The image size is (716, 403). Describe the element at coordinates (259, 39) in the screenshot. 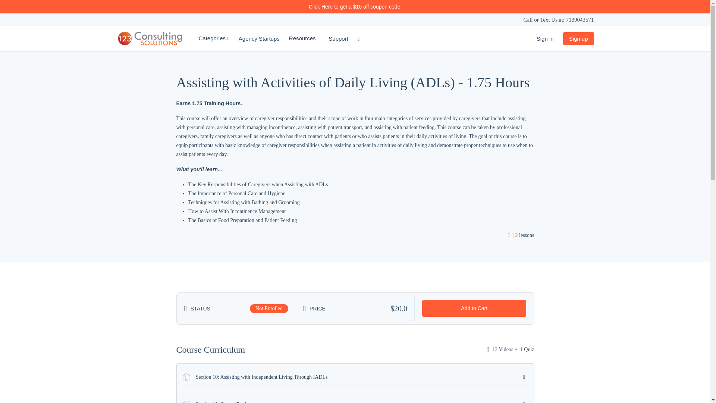

I see `Agency Startups` at that location.